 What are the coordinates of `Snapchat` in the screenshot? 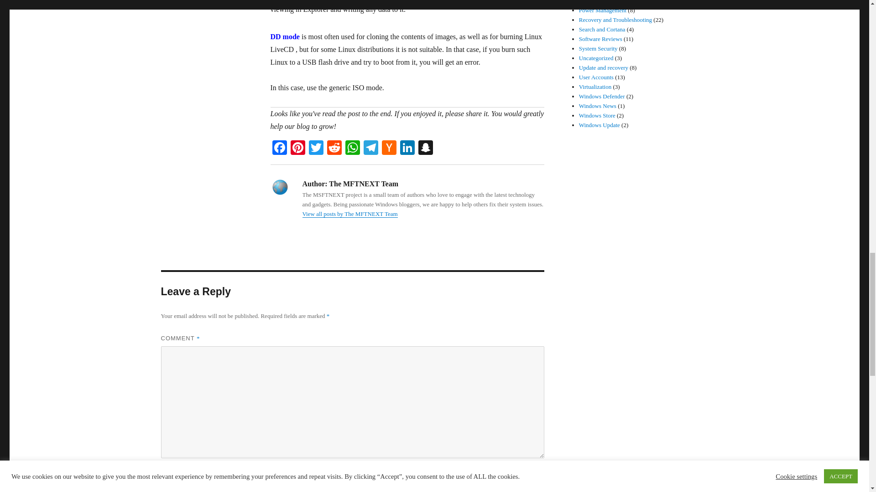 It's located at (425, 149).